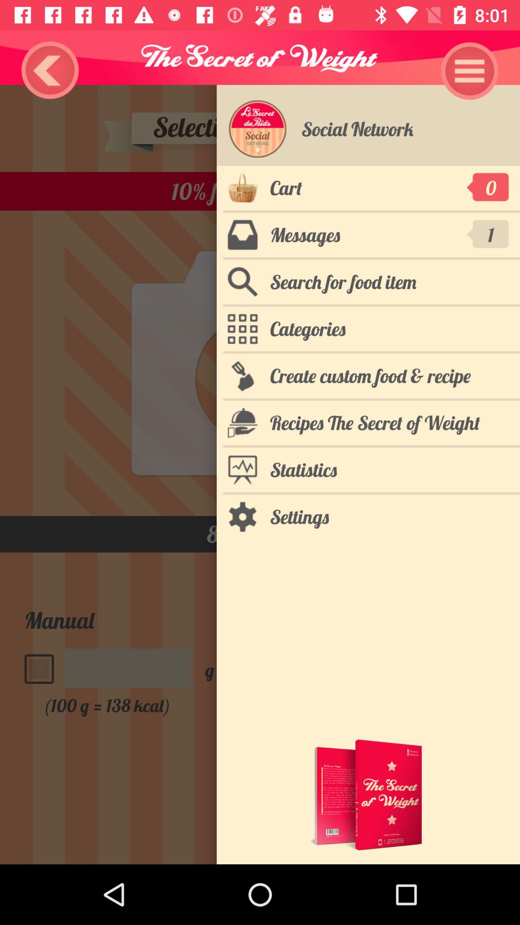 This screenshot has height=925, width=520. I want to click on select the image below settings, so click(368, 794).